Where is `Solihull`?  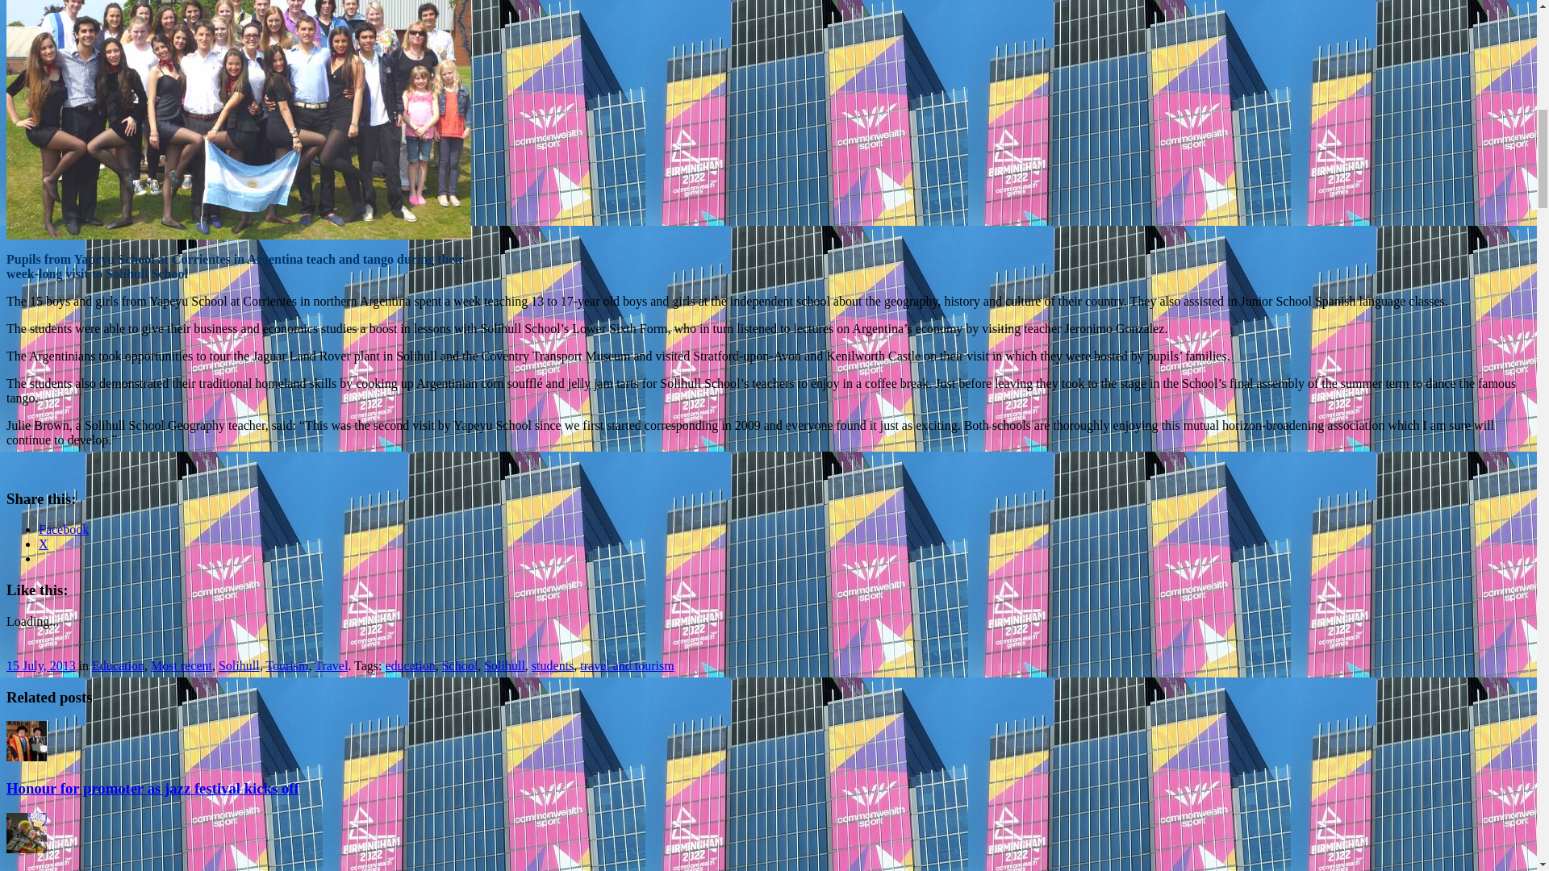
Solihull is located at coordinates (503, 665).